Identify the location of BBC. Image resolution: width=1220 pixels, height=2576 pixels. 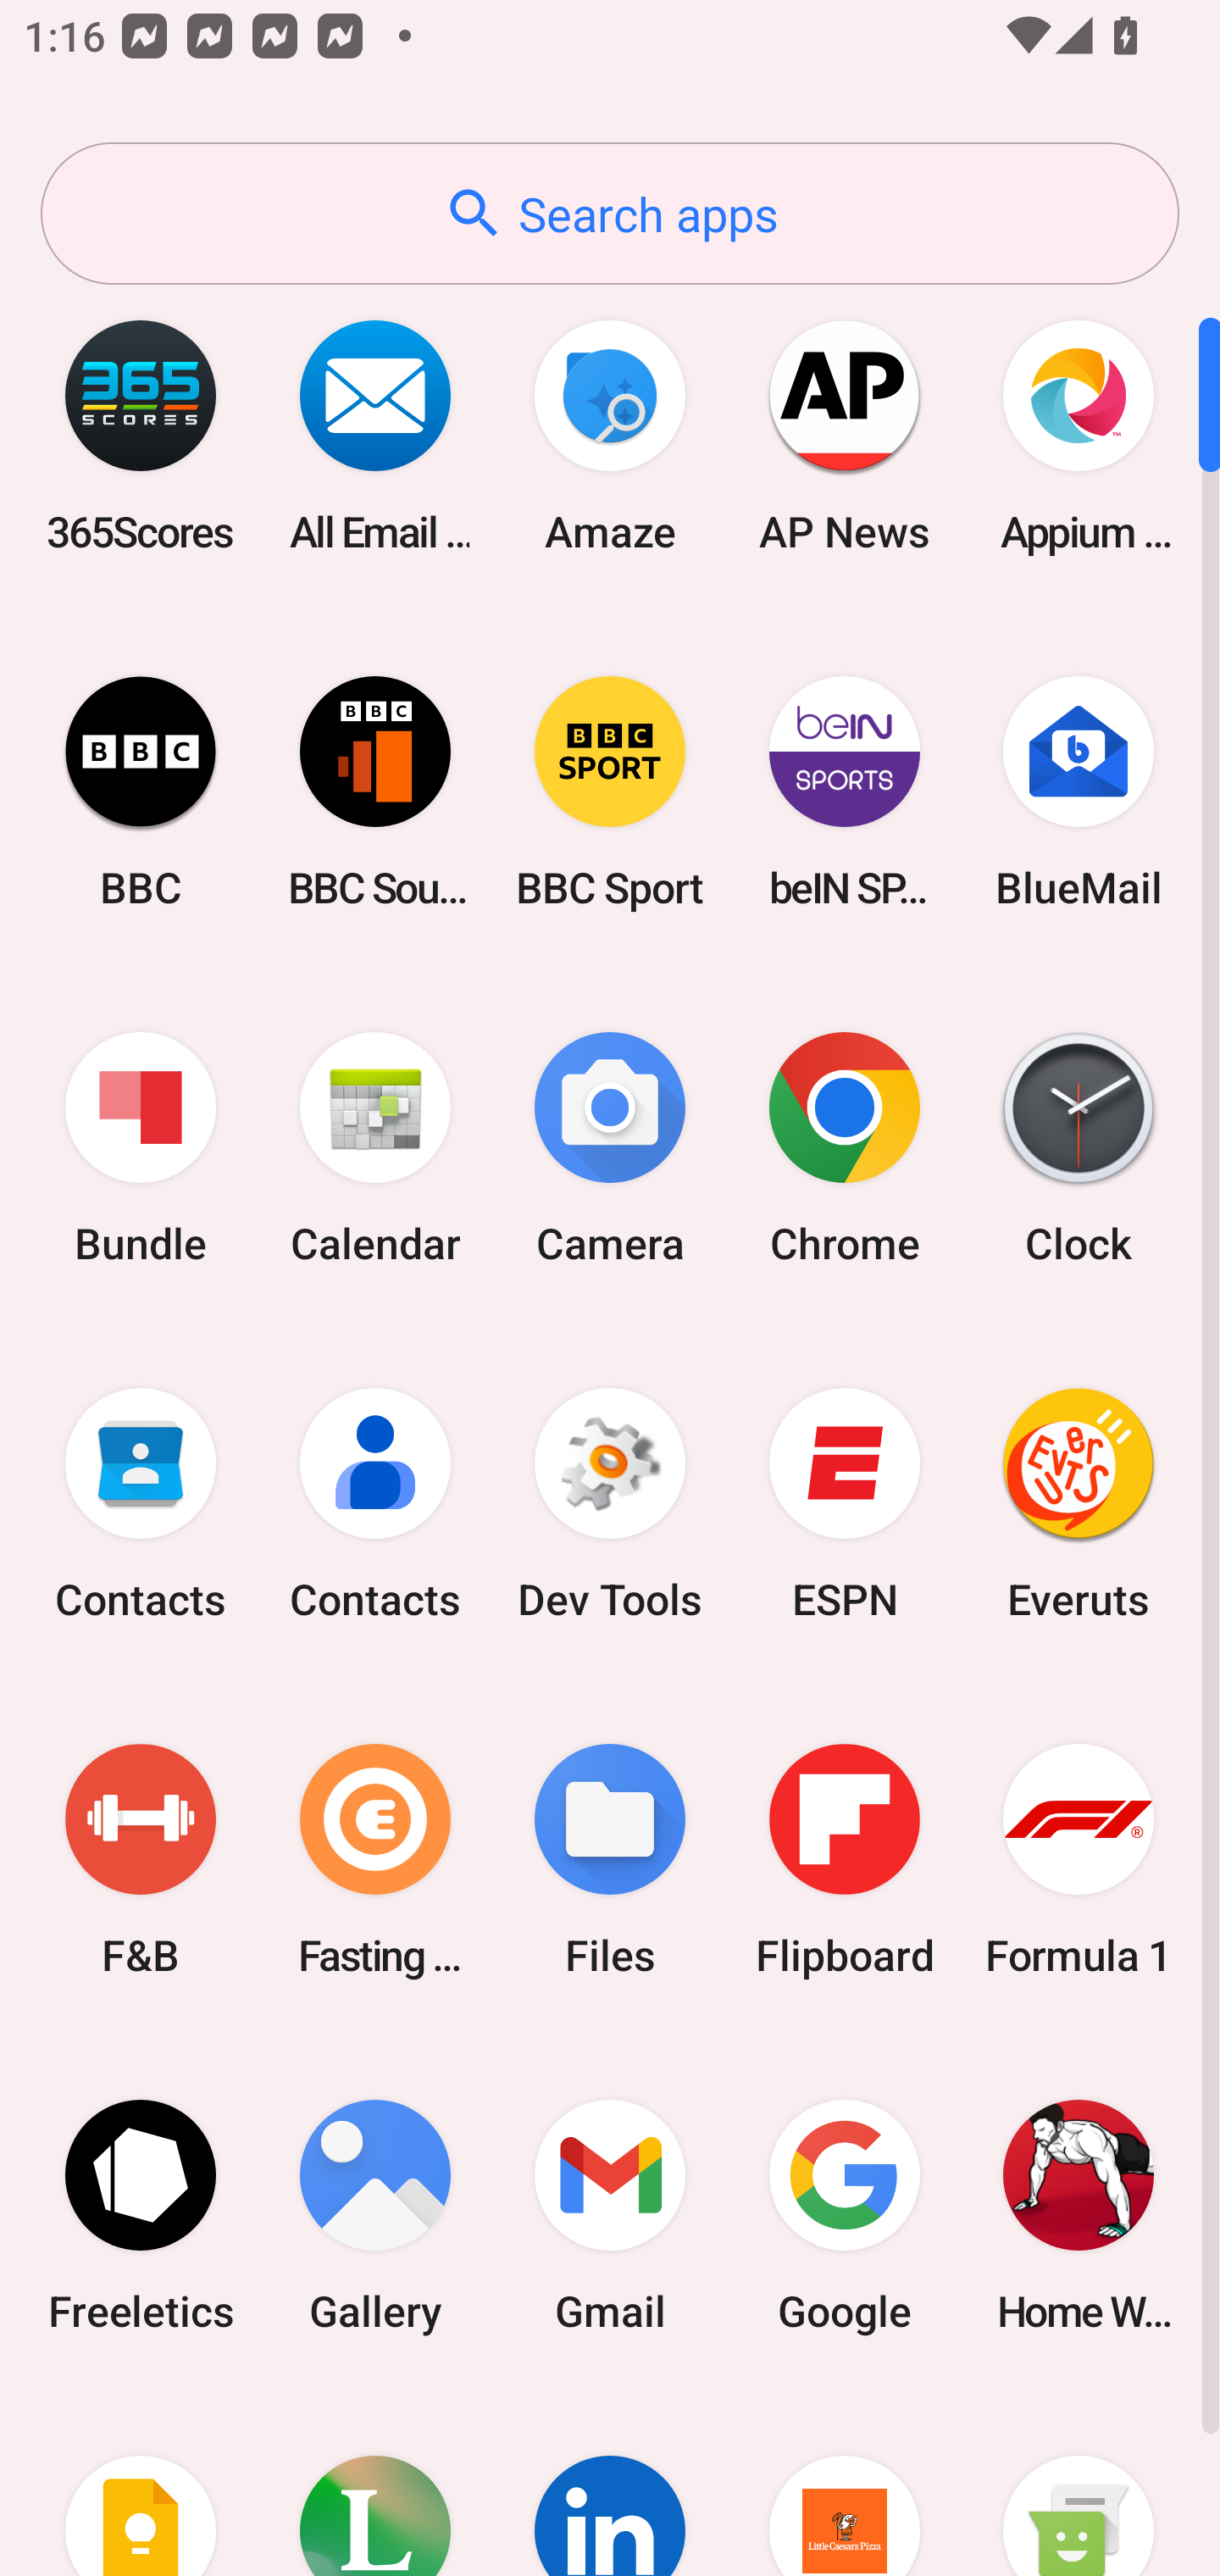
(141, 791).